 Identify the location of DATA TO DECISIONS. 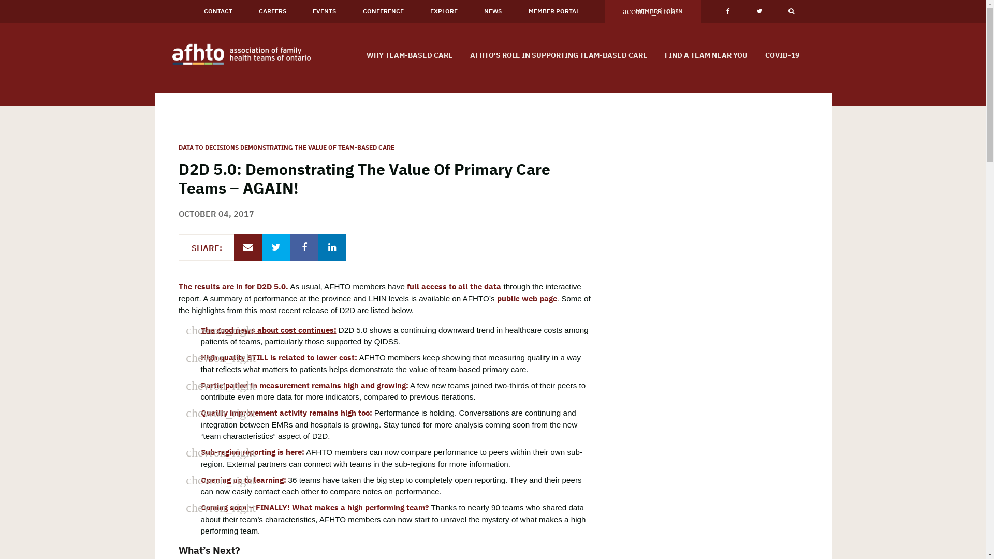
(209, 147).